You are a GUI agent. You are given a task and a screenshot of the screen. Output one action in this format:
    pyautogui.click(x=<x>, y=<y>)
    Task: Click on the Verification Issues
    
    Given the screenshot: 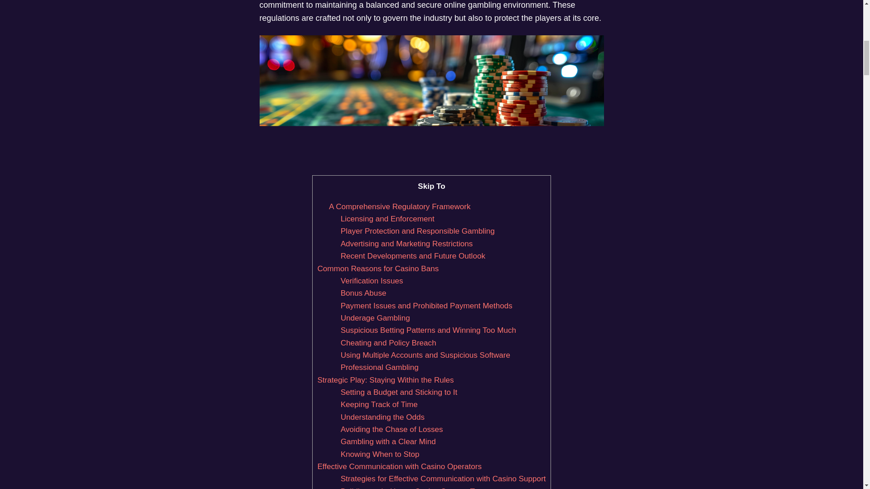 What is the action you would take?
    pyautogui.click(x=372, y=281)
    